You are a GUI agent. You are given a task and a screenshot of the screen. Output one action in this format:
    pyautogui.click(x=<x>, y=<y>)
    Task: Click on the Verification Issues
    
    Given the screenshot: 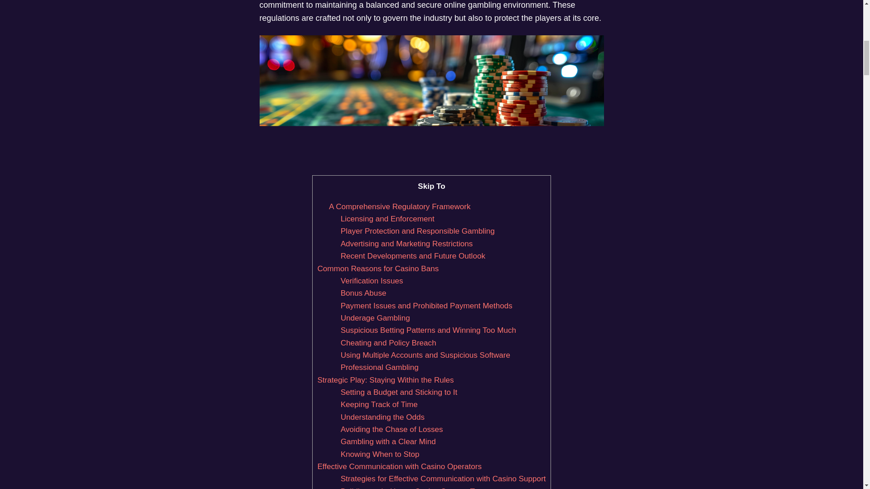 What is the action you would take?
    pyautogui.click(x=372, y=281)
    